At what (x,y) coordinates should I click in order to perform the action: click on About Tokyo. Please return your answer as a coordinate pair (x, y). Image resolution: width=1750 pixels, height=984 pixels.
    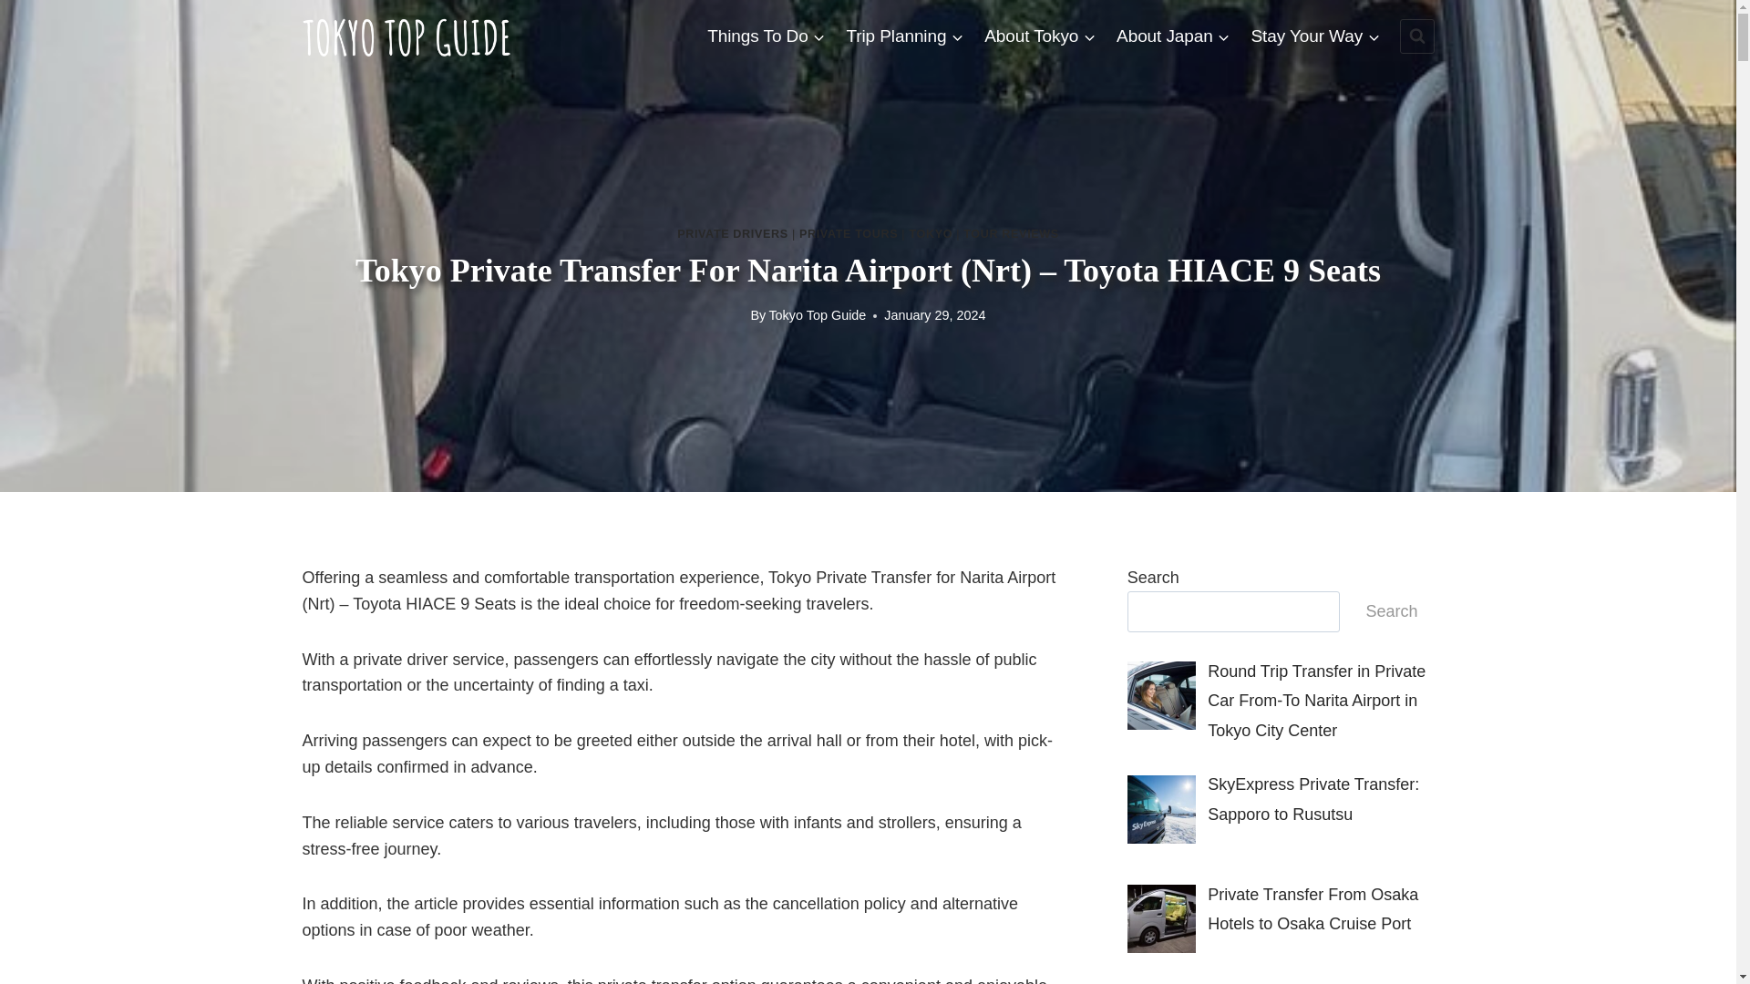
    Looking at the image, I should click on (1040, 35).